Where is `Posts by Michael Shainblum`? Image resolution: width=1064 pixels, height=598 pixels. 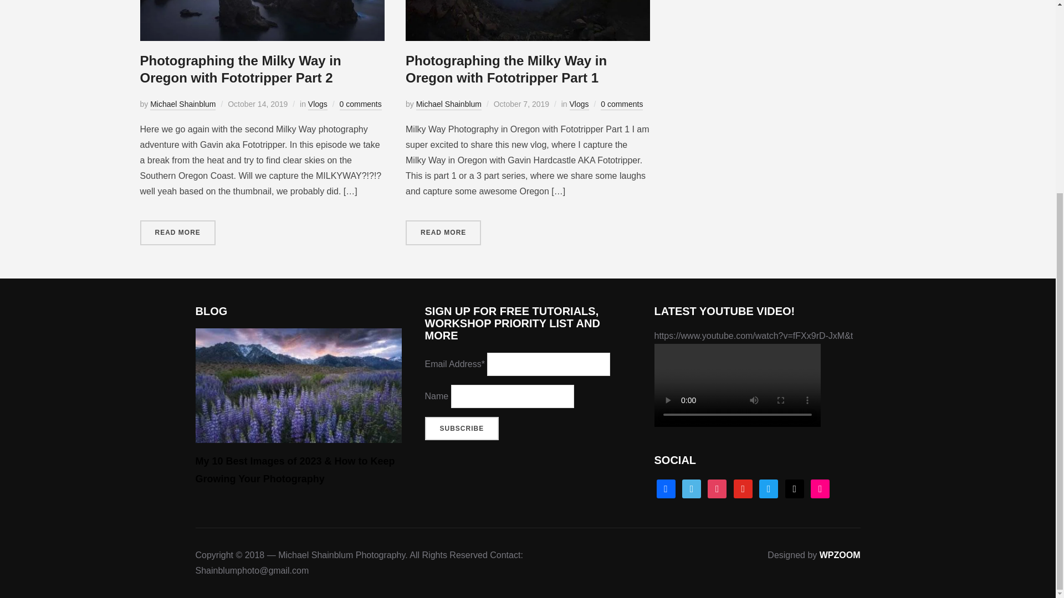
Posts by Michael Shainblum is located at coordinates (449, 105).